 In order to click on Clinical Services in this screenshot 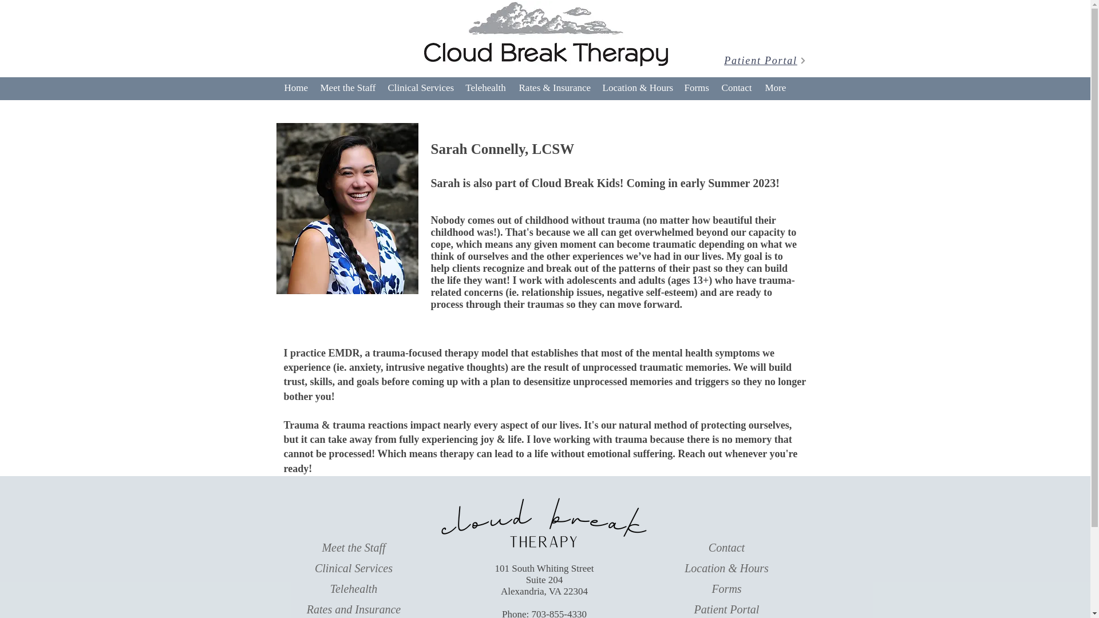, I will do `click(353, 568)`.